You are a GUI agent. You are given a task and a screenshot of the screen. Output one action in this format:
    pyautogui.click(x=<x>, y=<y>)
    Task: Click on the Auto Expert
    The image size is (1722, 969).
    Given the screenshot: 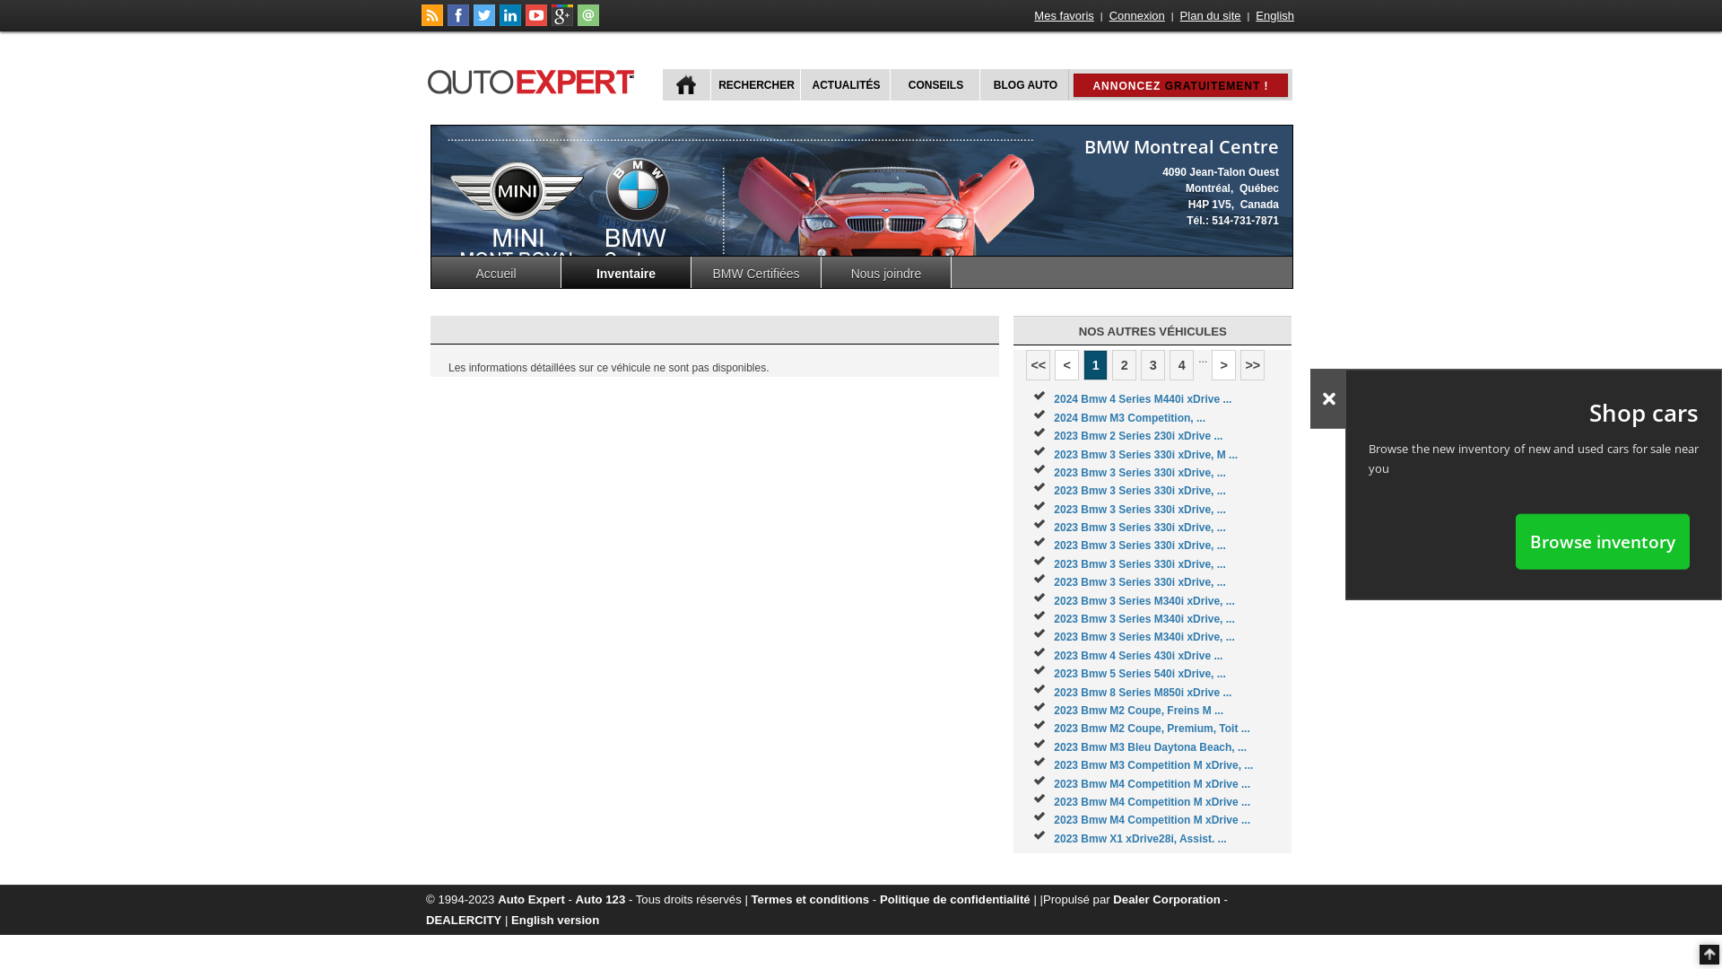 What is the action you would take?
    pyautogui.click(x=531, y=899)
    